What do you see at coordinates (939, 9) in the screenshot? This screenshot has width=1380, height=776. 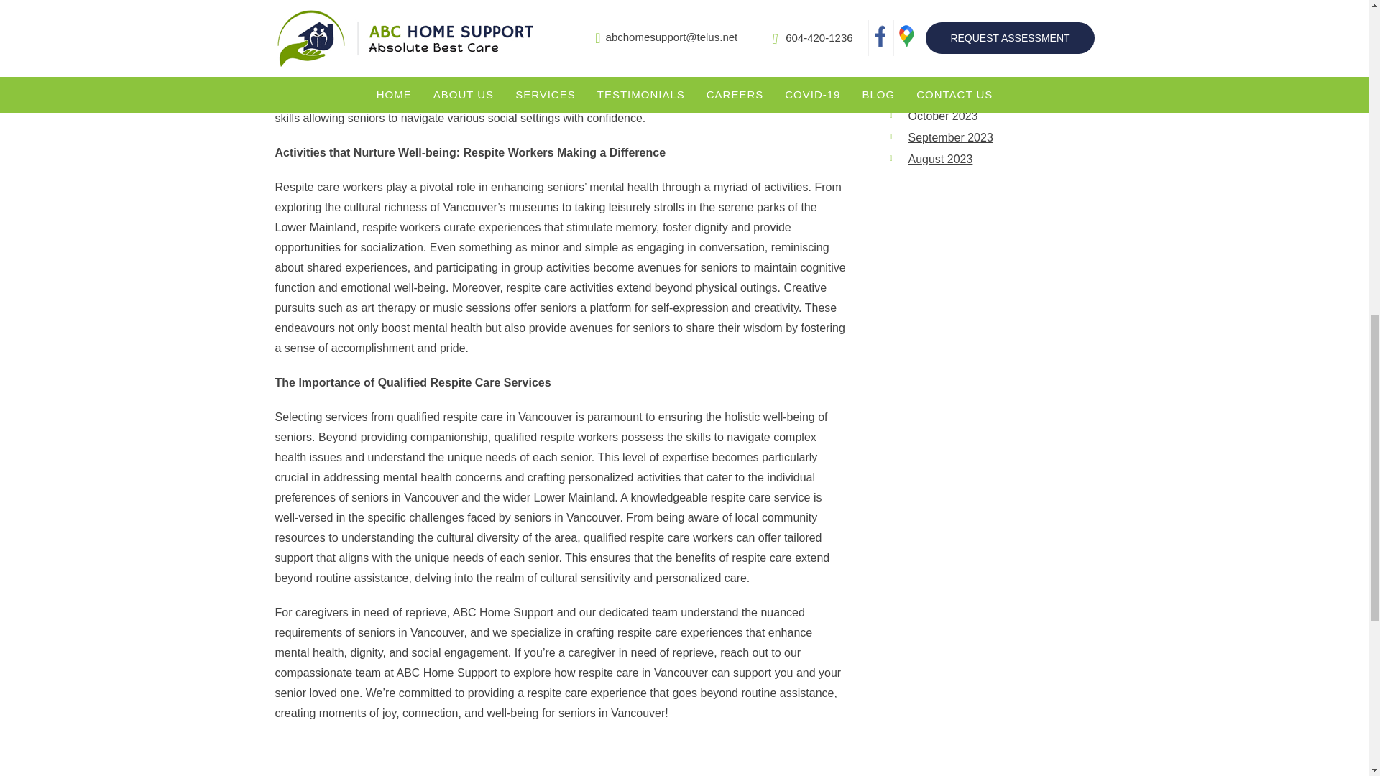 I see `March 2024` at bounding box center [939, 9].